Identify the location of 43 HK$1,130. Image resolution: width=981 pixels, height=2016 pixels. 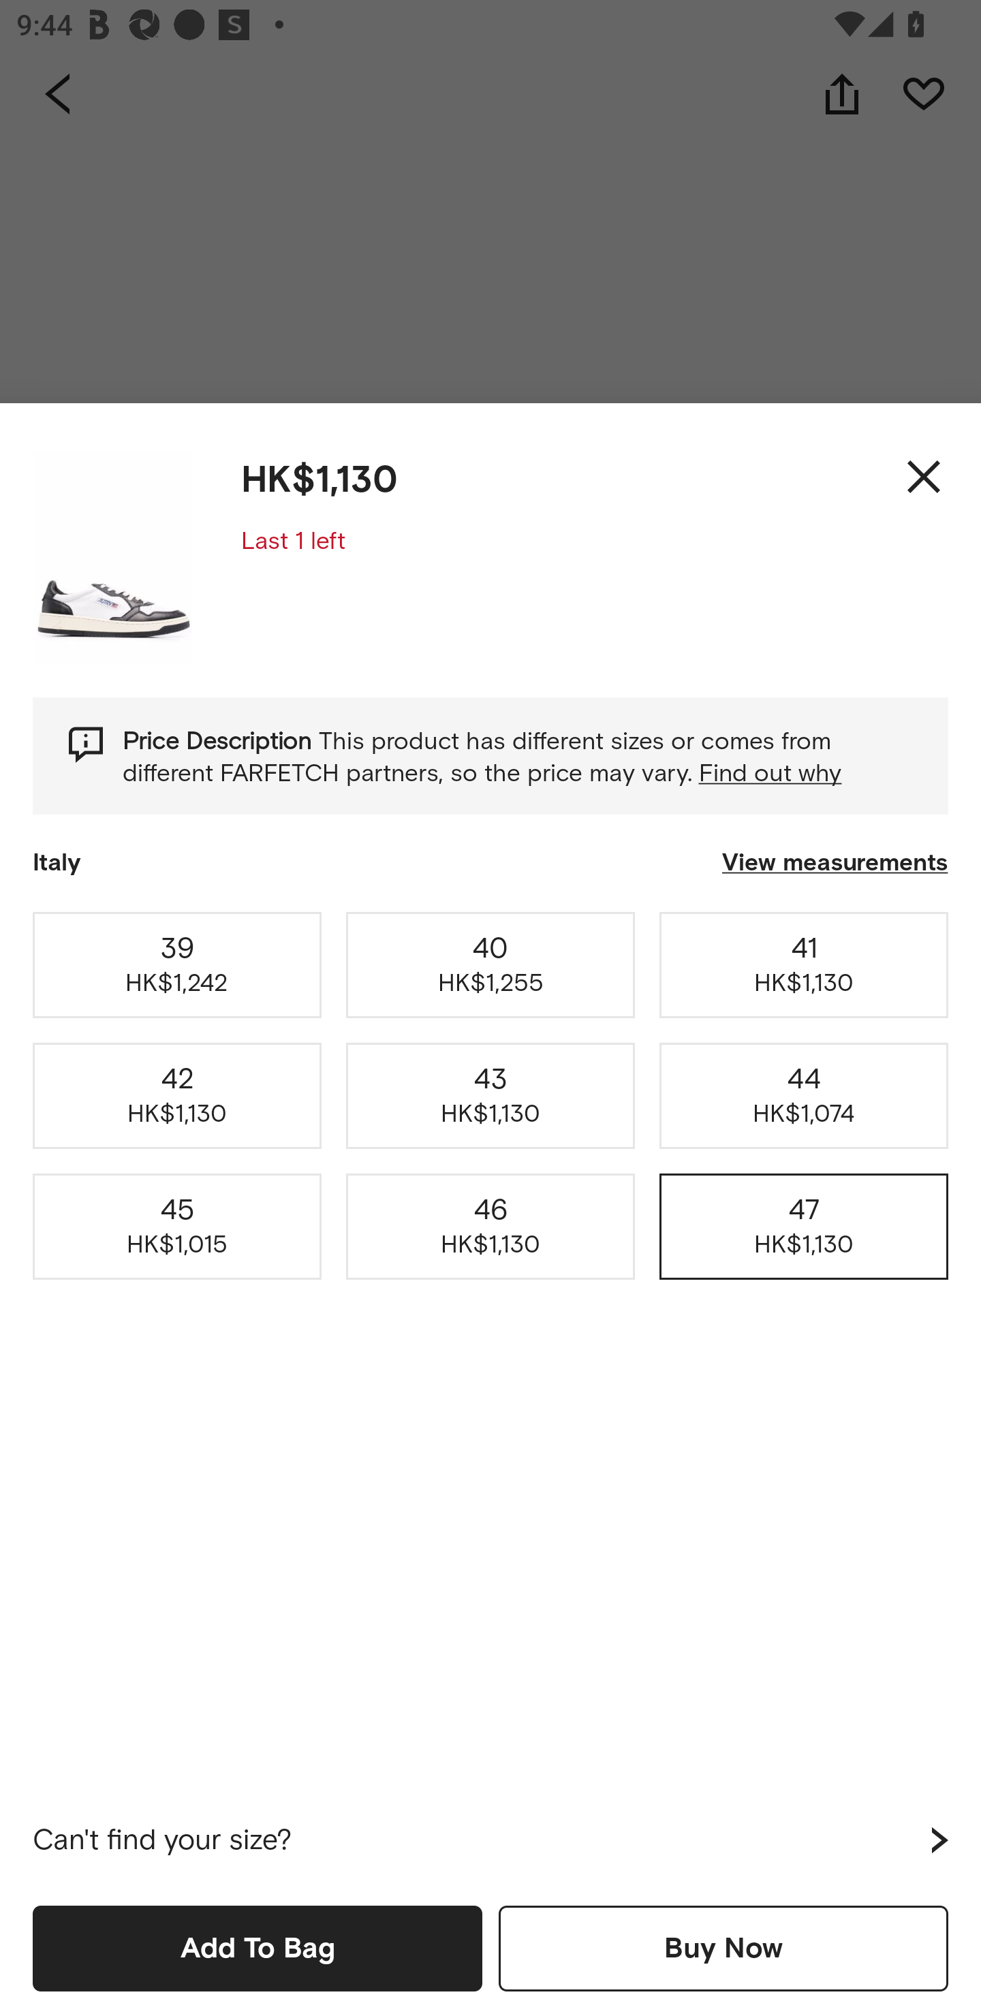
(490, 1095).